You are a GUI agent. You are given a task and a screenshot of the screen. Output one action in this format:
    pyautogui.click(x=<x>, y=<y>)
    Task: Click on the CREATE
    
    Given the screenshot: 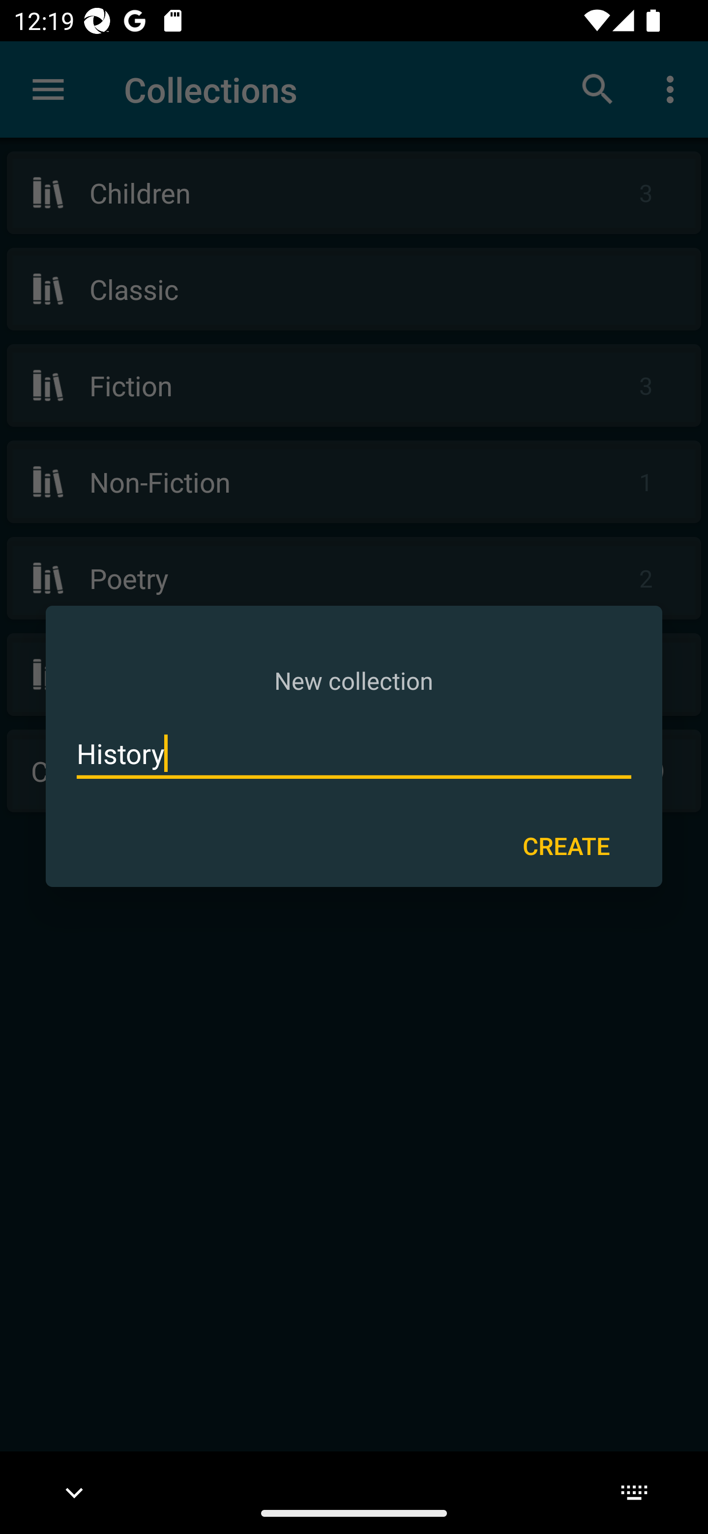 What is the action you would take?
    pyautogui.click(x=566, y=845)
    